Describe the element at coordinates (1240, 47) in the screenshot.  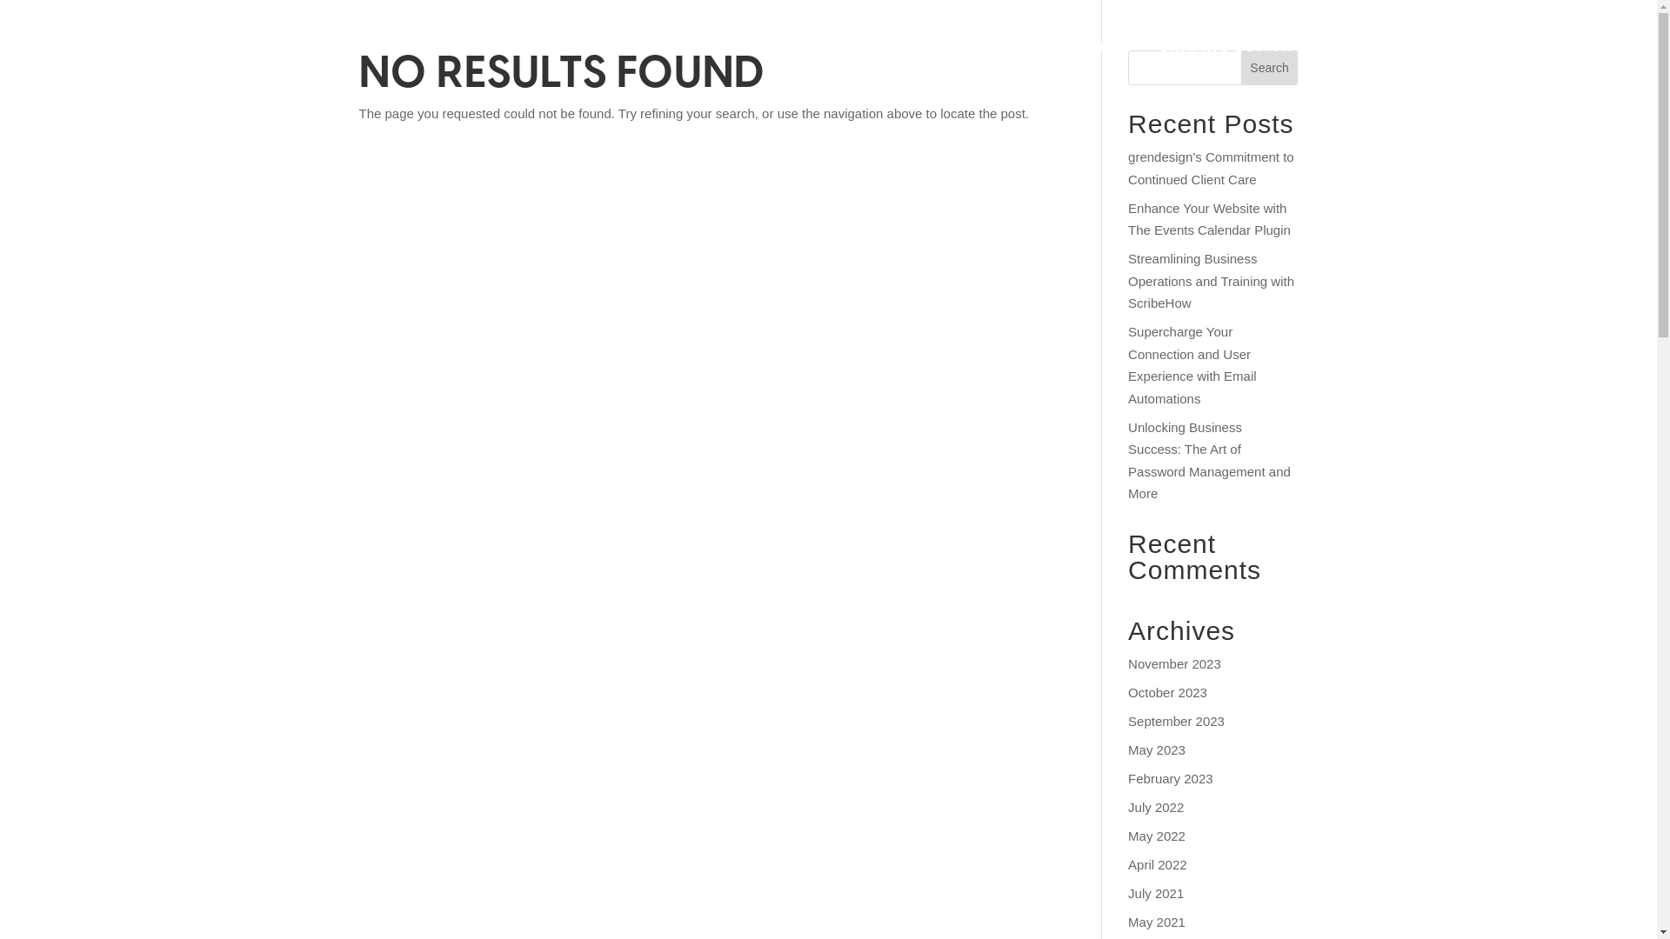
I see `3
GRAPHIC DESIGN` at that location.